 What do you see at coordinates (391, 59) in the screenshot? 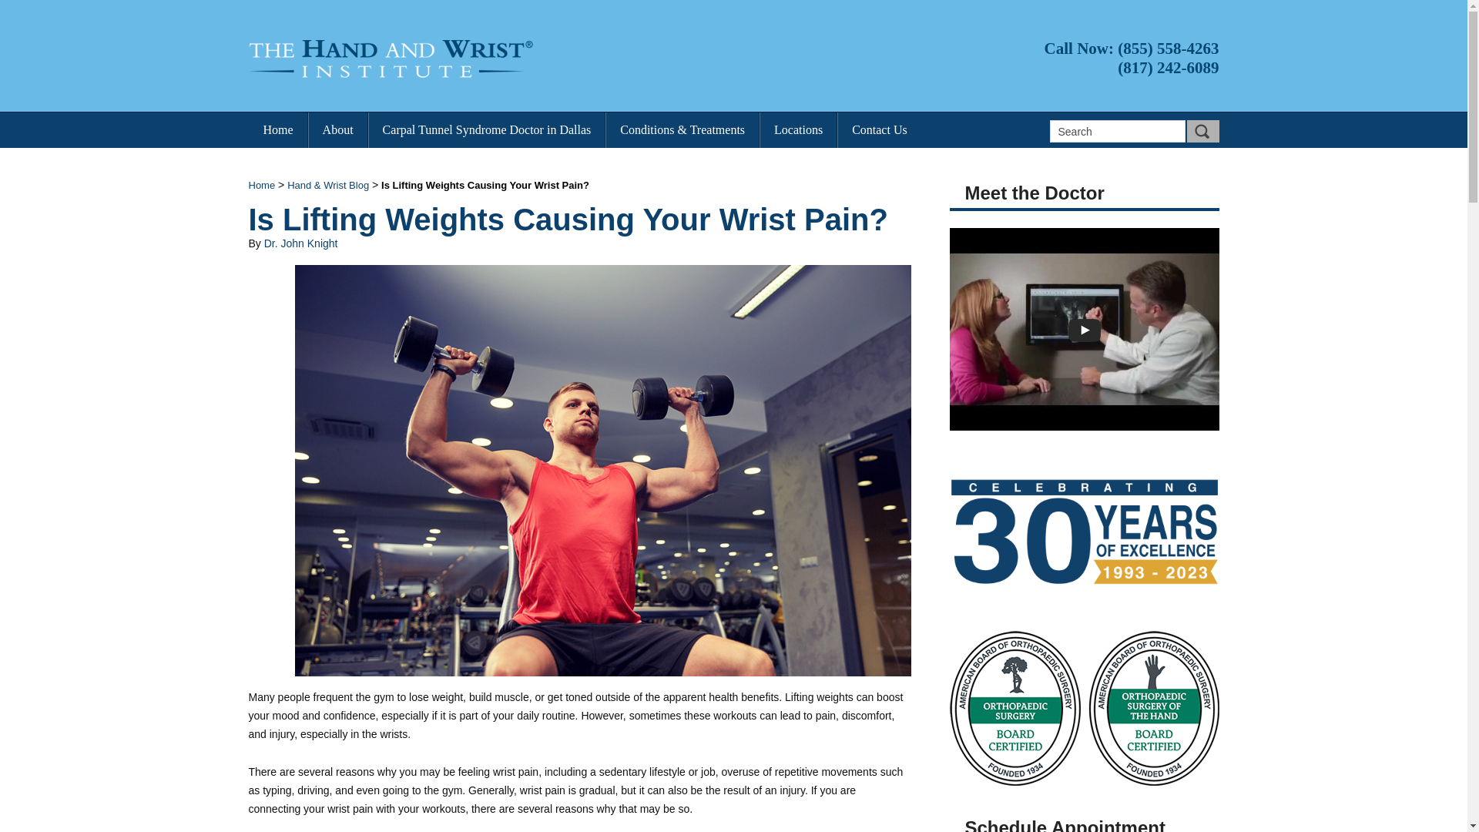
I see `Hand and Wrist Institute` at bounding box center [391, 59].